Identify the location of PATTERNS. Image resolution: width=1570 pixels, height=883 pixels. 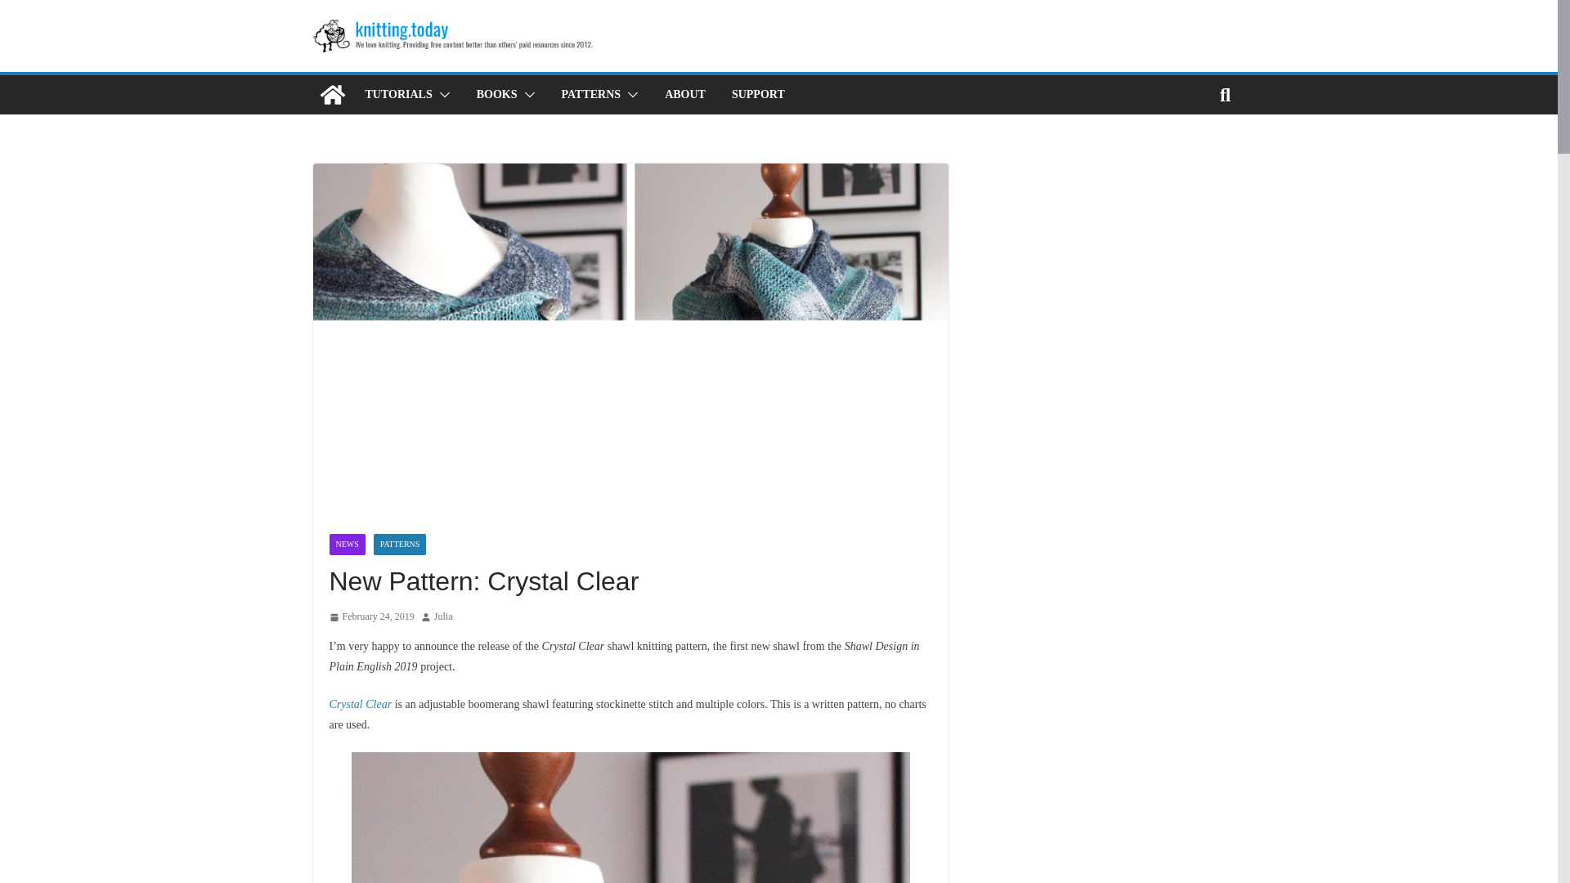
(400, 545).